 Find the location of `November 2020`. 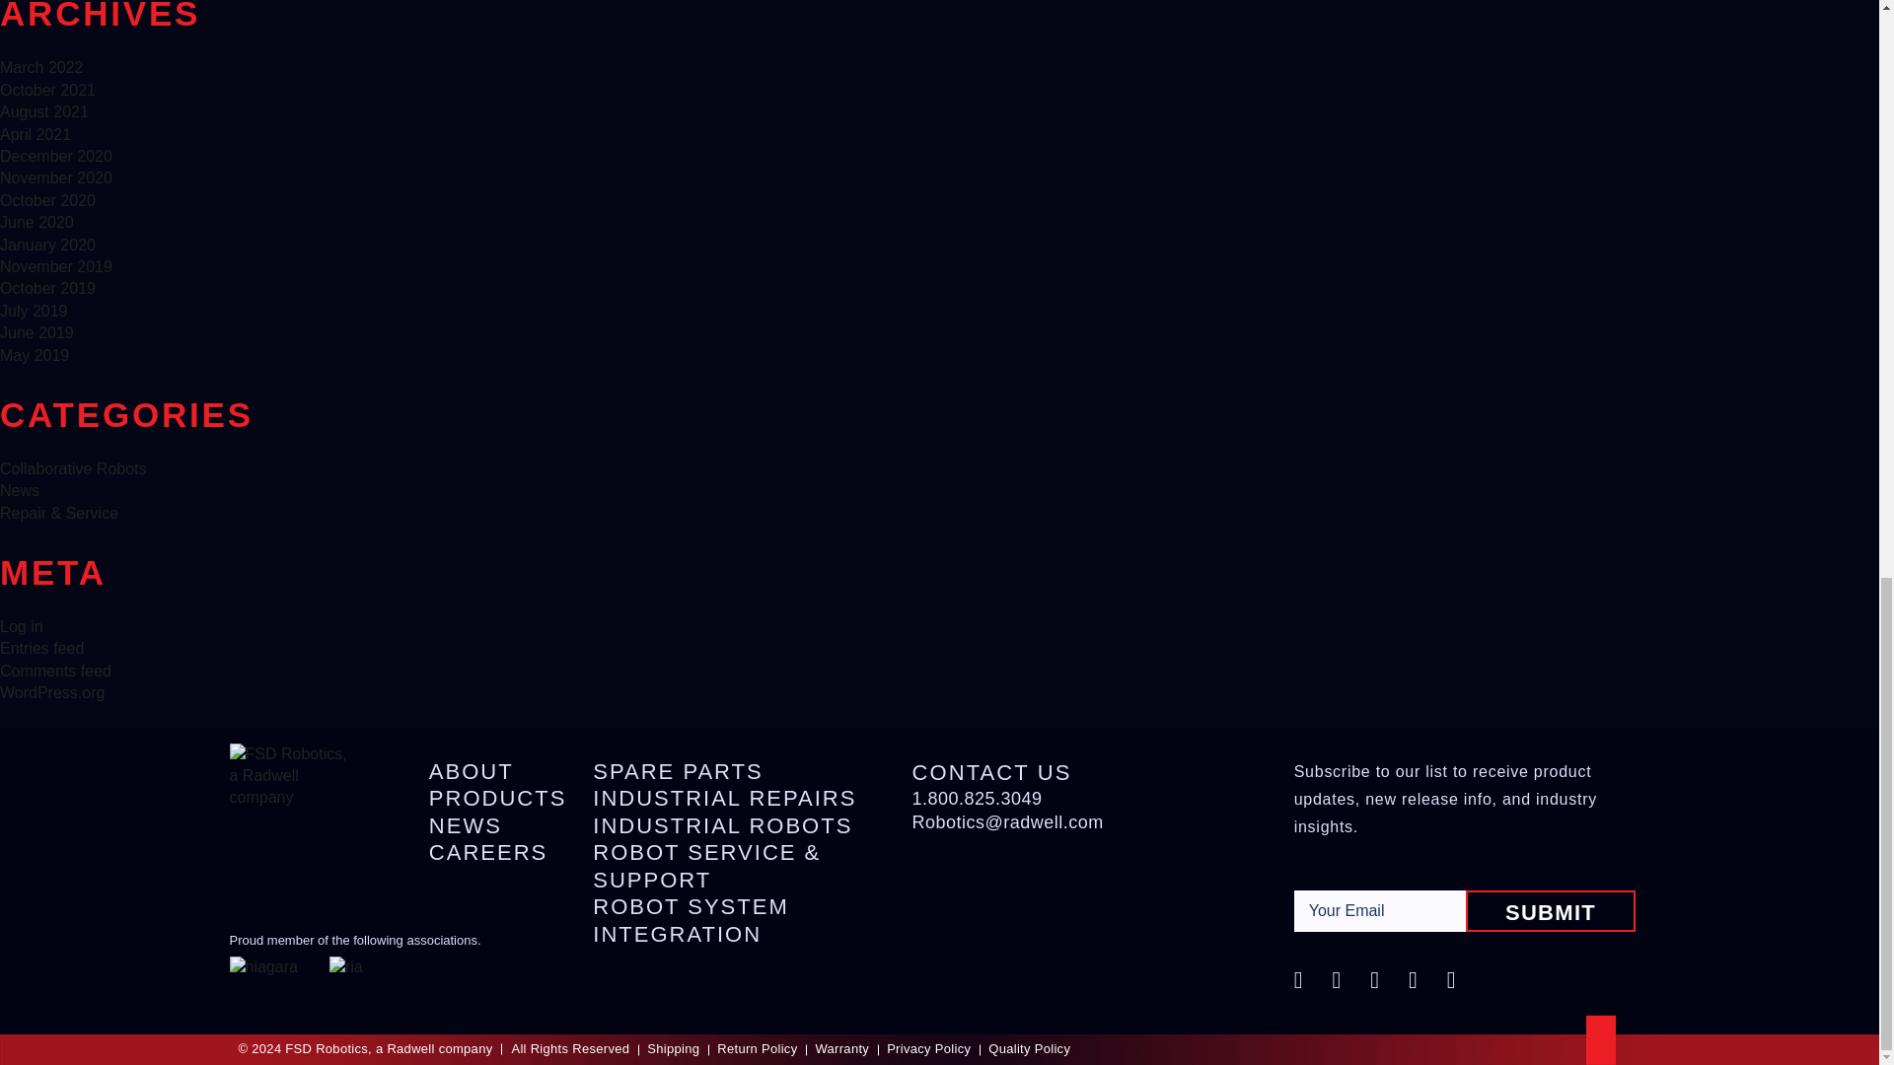

November 2020 is located at coordinates (55, 177).